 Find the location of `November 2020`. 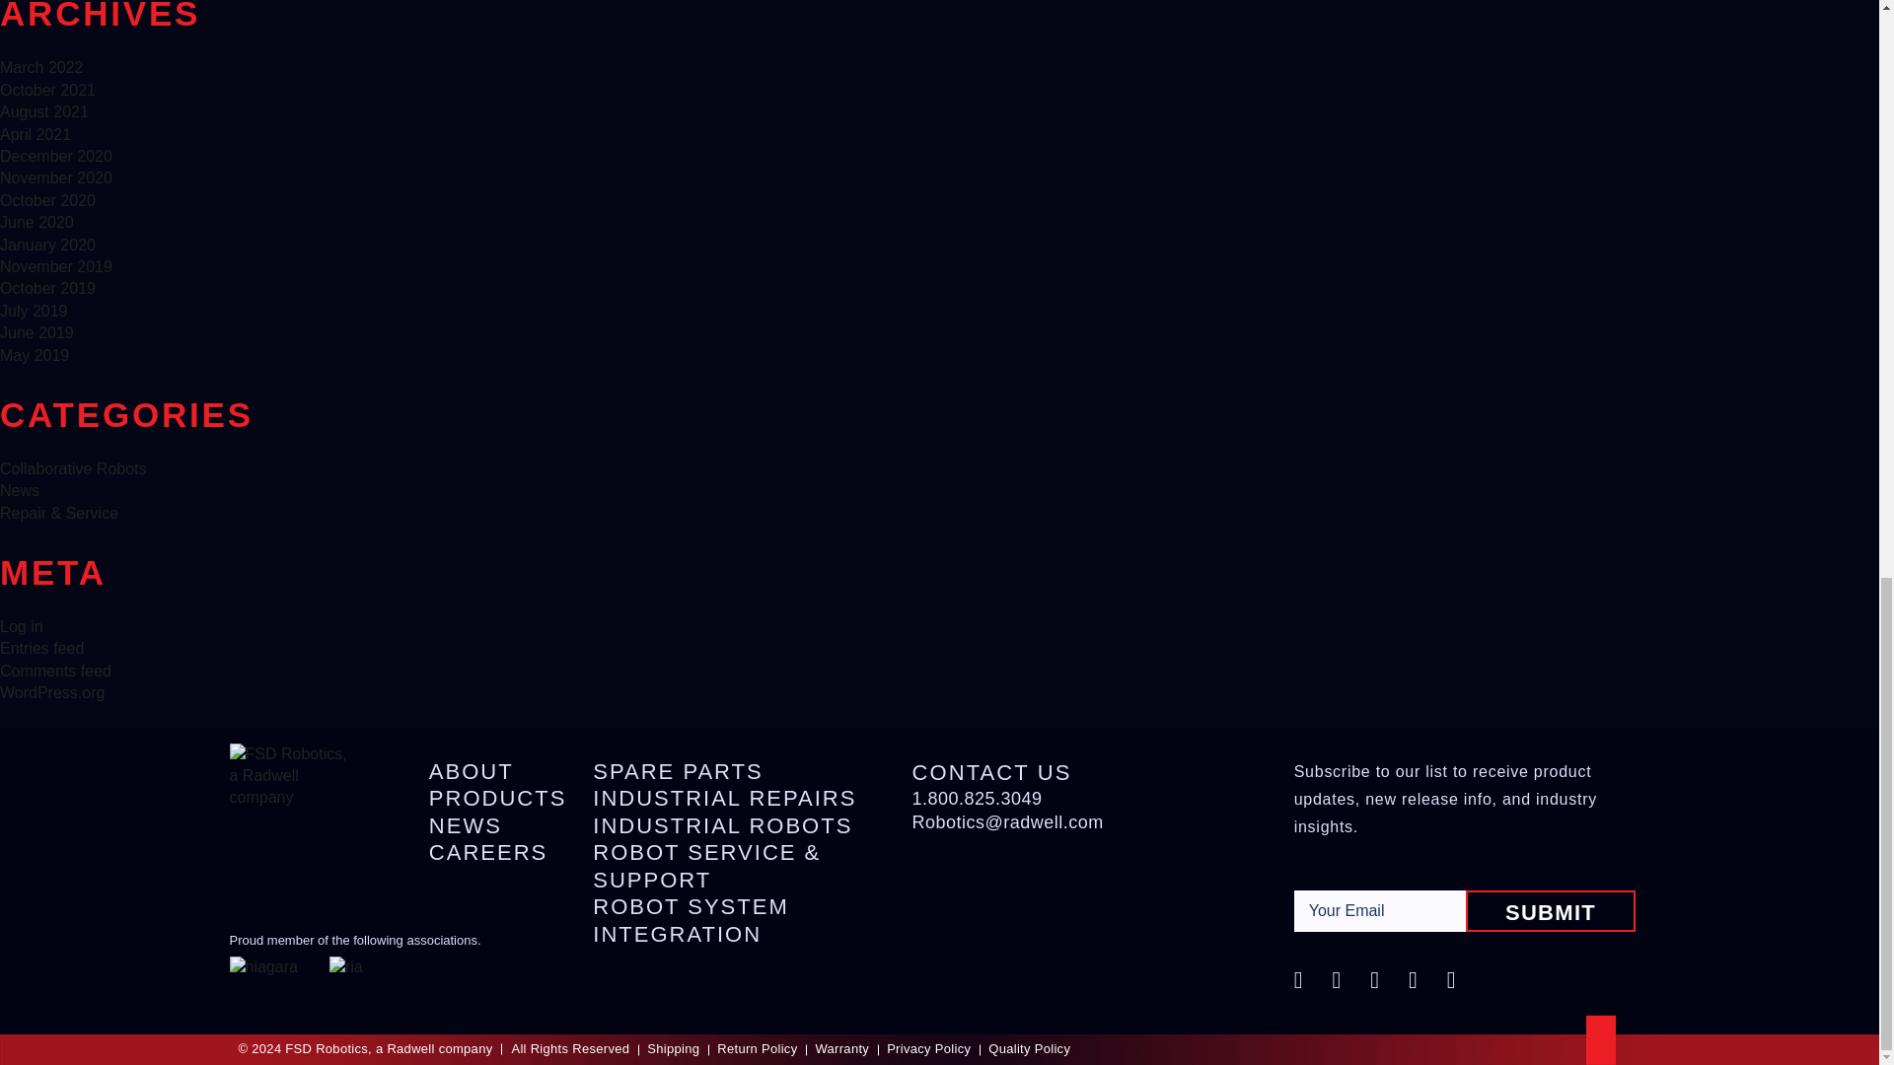

November 2020 is located at coordinates (55, 177).